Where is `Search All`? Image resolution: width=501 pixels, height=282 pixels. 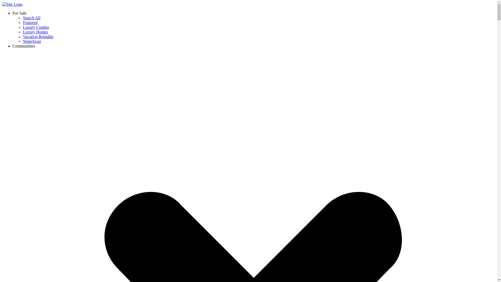 Search All is located at coordinates (32, 18).